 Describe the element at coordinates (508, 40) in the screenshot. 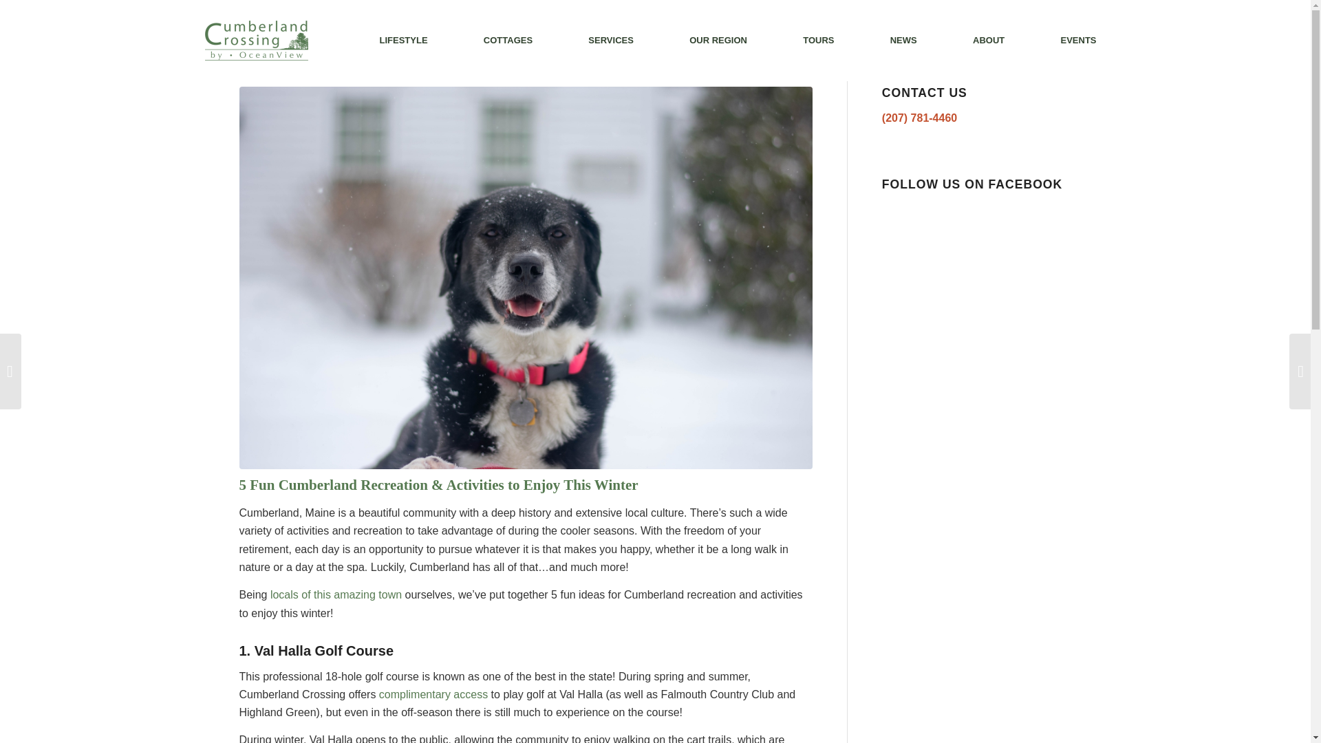

I see `COTTAGES` at that location.